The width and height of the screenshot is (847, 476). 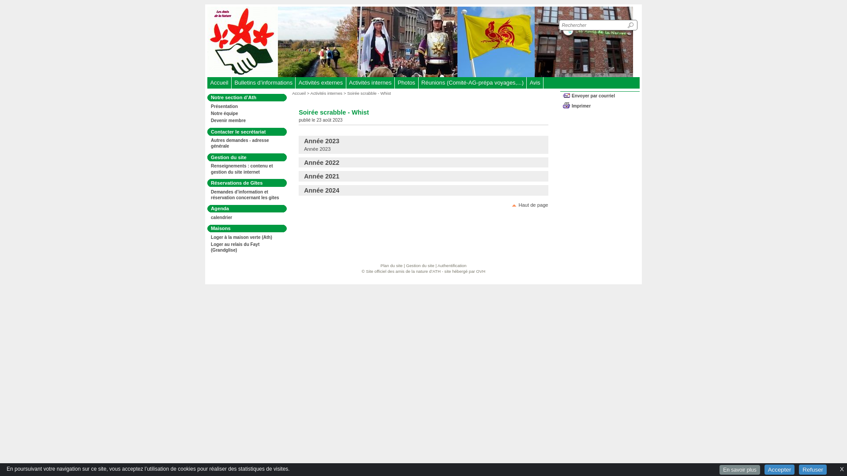 I want to click on Gestion du site, so click(x=420, y=265).